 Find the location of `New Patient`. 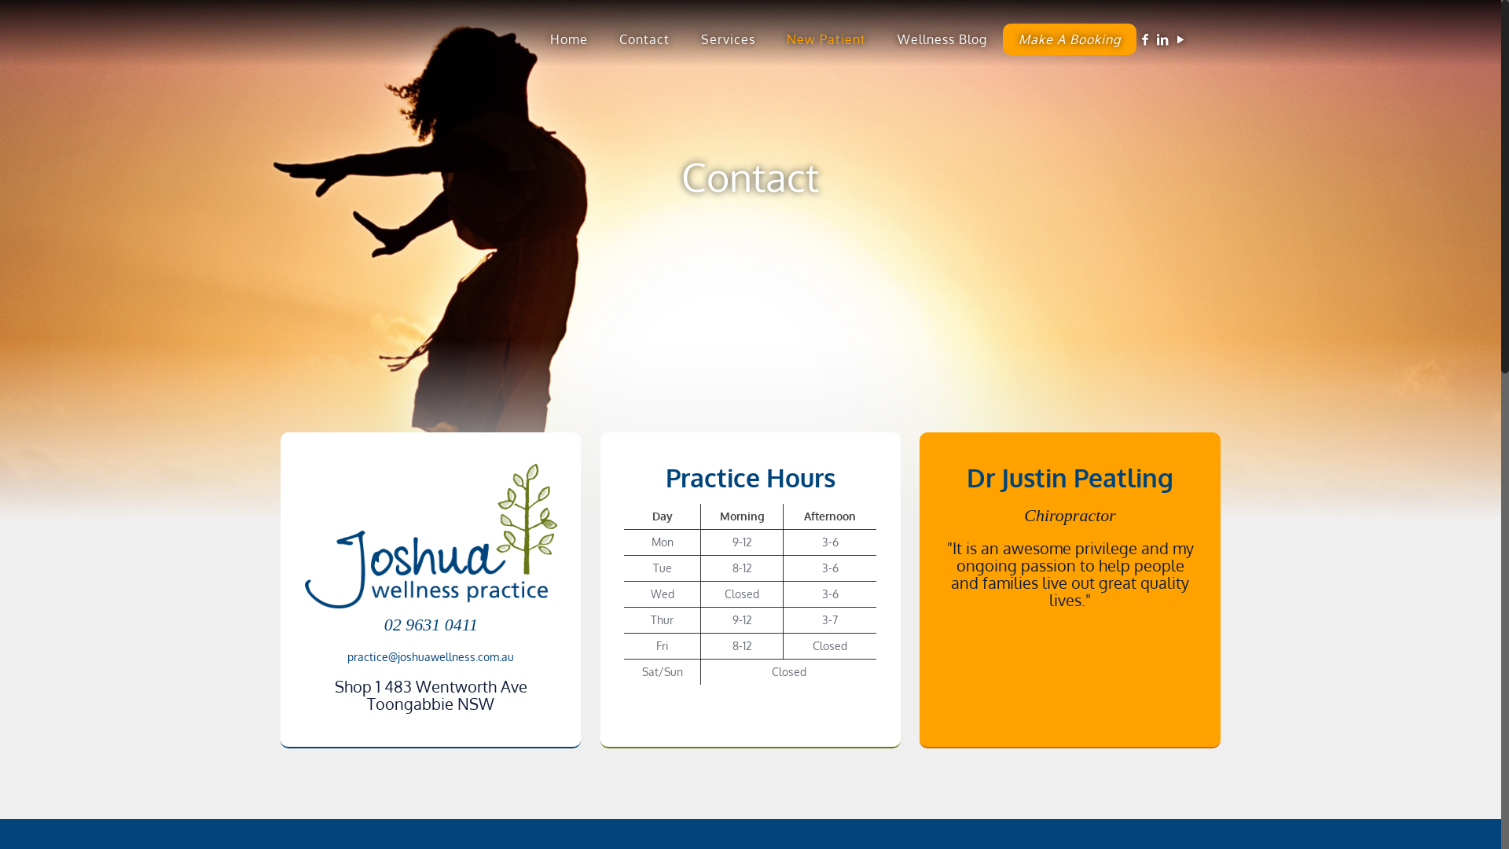

New Patient is located at coordinates (827, 39).